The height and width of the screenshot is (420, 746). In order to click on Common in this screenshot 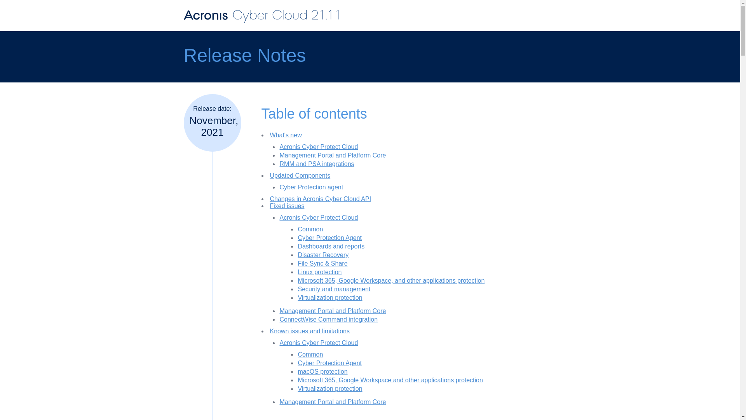, I will do `click(310, 354)`.